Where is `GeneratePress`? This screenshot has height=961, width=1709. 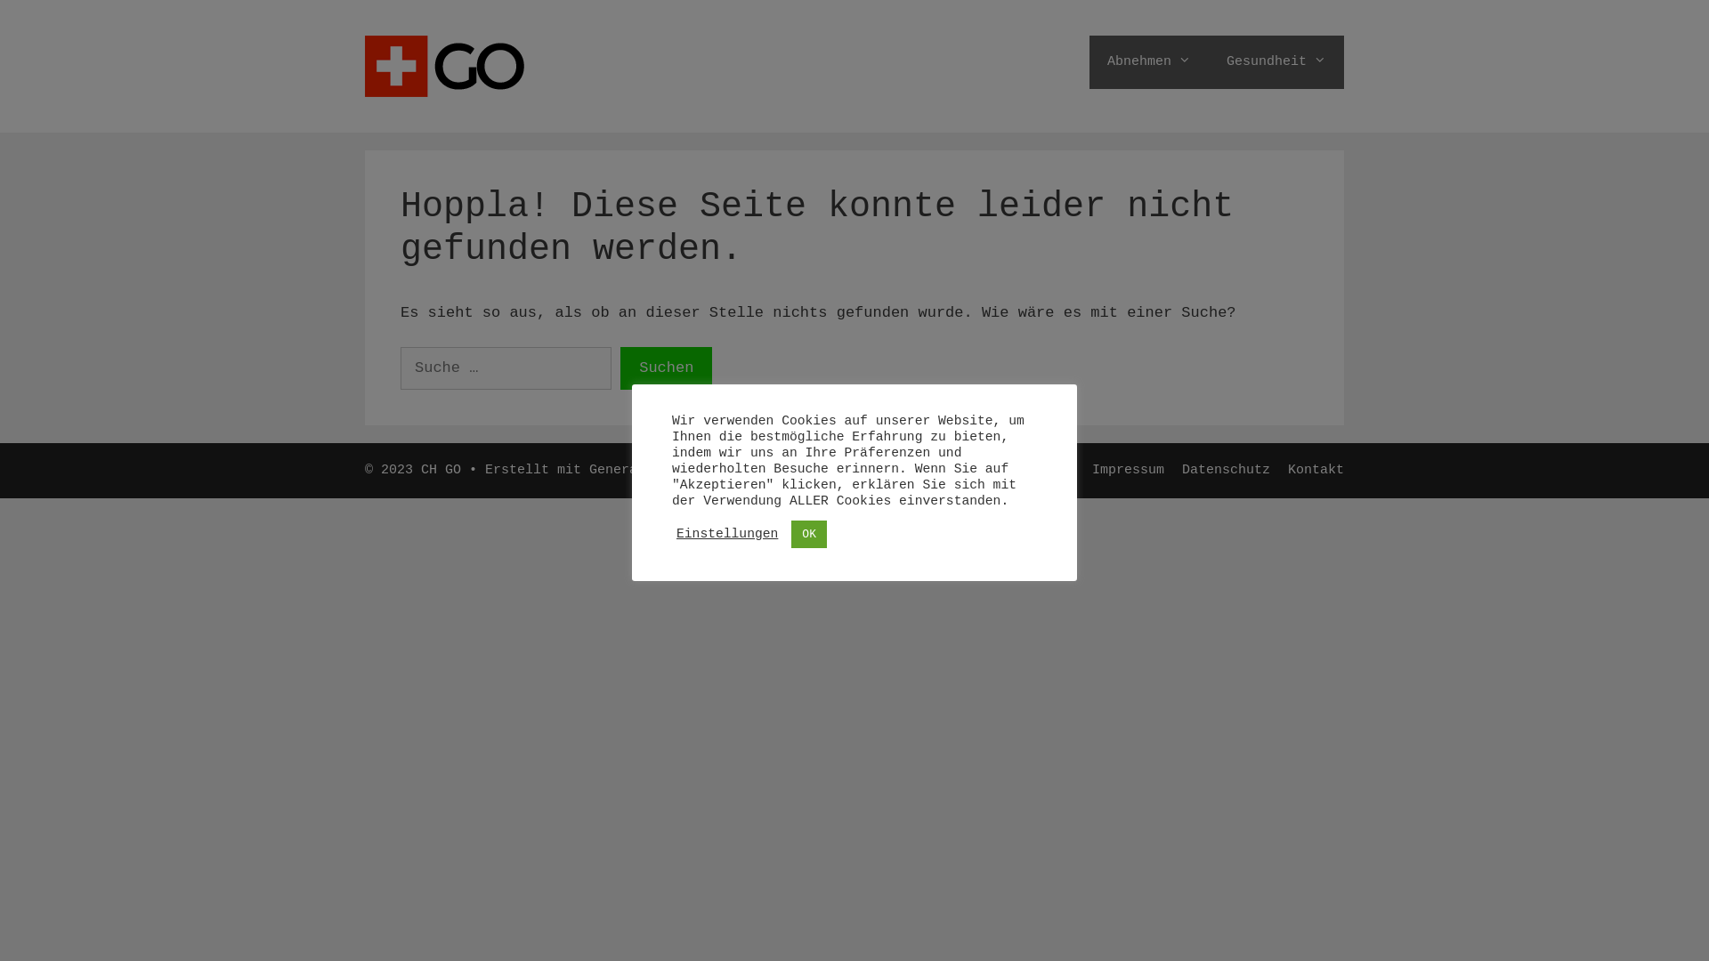 GeneratePress is located at coordinates (641, 470).